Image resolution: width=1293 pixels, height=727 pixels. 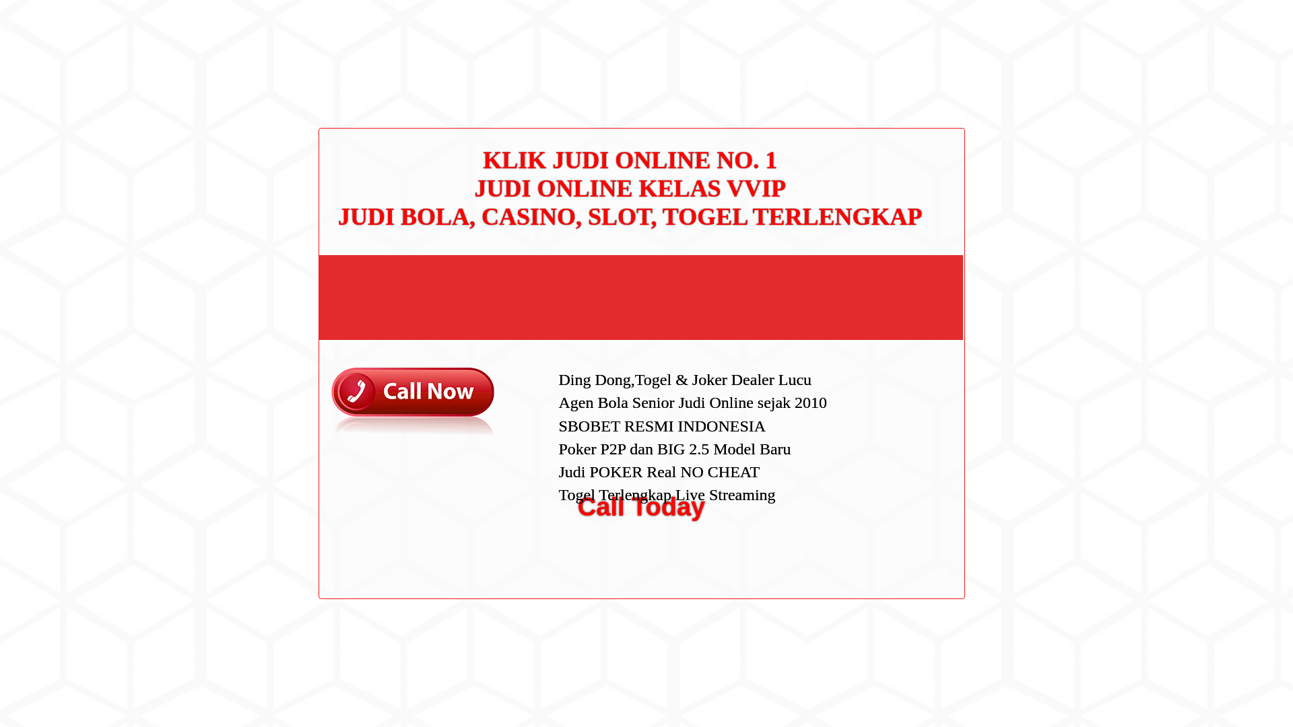 What do you see at coordinates (358, 25) in the screenshot?
I see `KANONSPORTS.COM` at bounding box center [358, 25].